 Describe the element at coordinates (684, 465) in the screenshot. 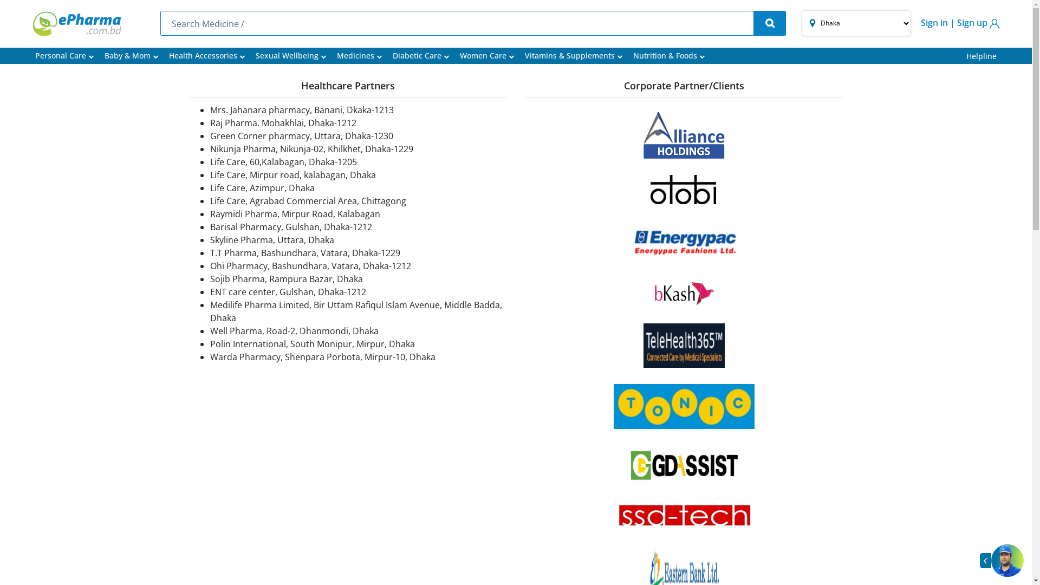

I see `Subsidiaries-Image-GD-Assist1` at that location.